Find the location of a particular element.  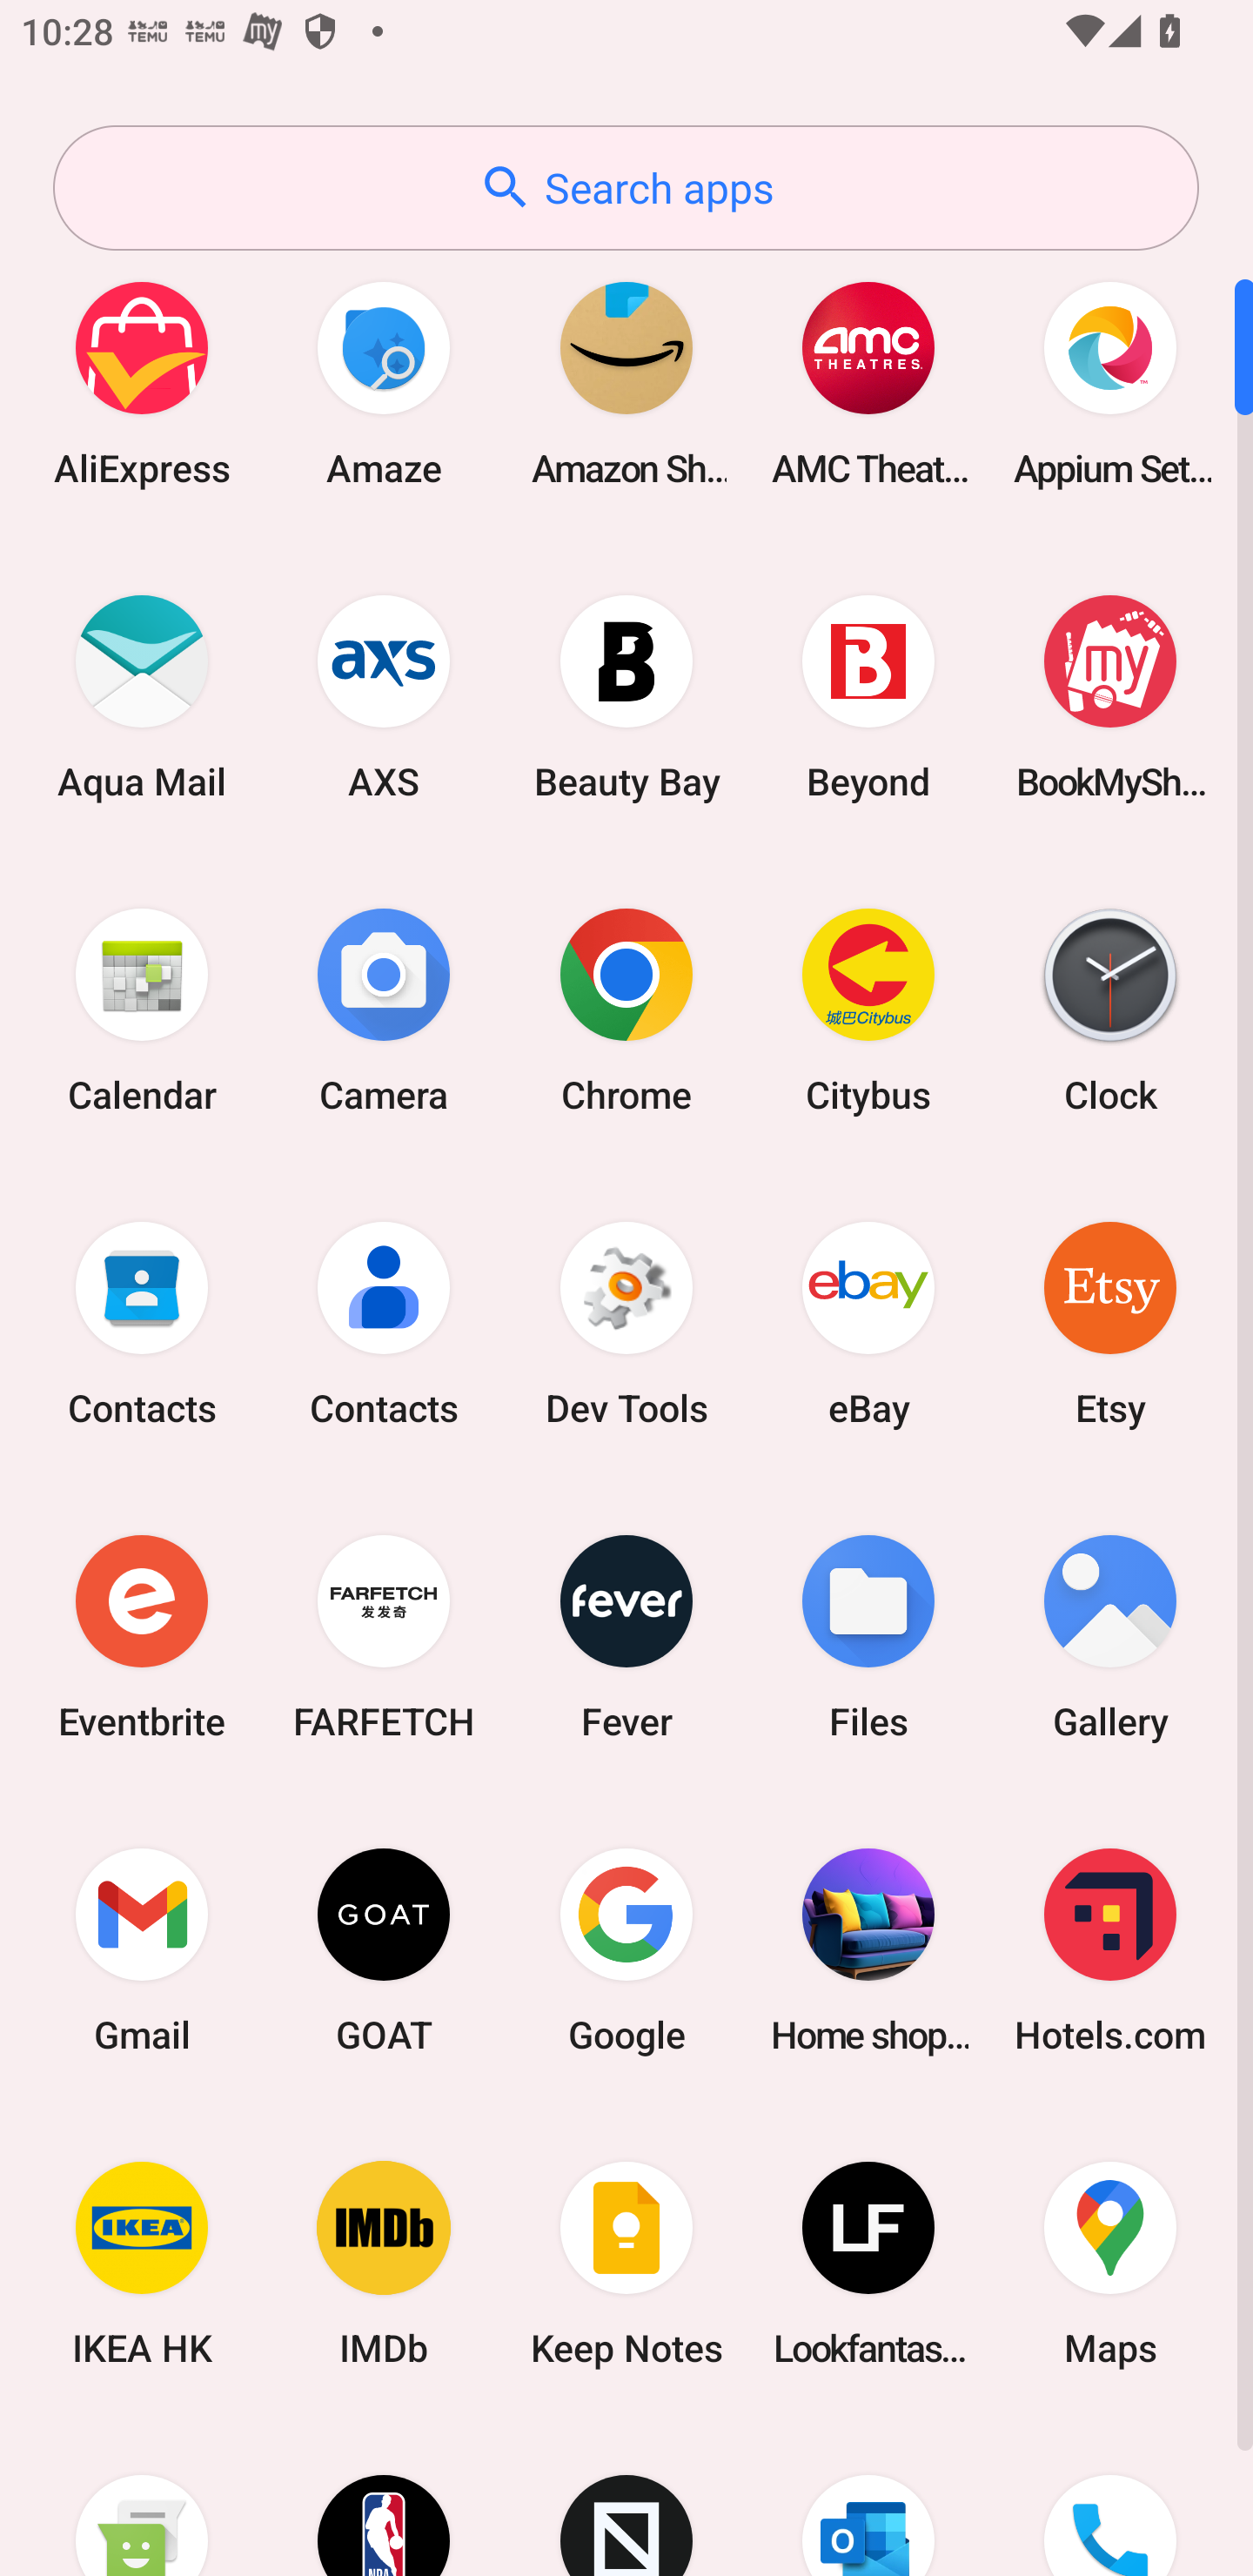

Gmail is located at coordinates (142, 1949).